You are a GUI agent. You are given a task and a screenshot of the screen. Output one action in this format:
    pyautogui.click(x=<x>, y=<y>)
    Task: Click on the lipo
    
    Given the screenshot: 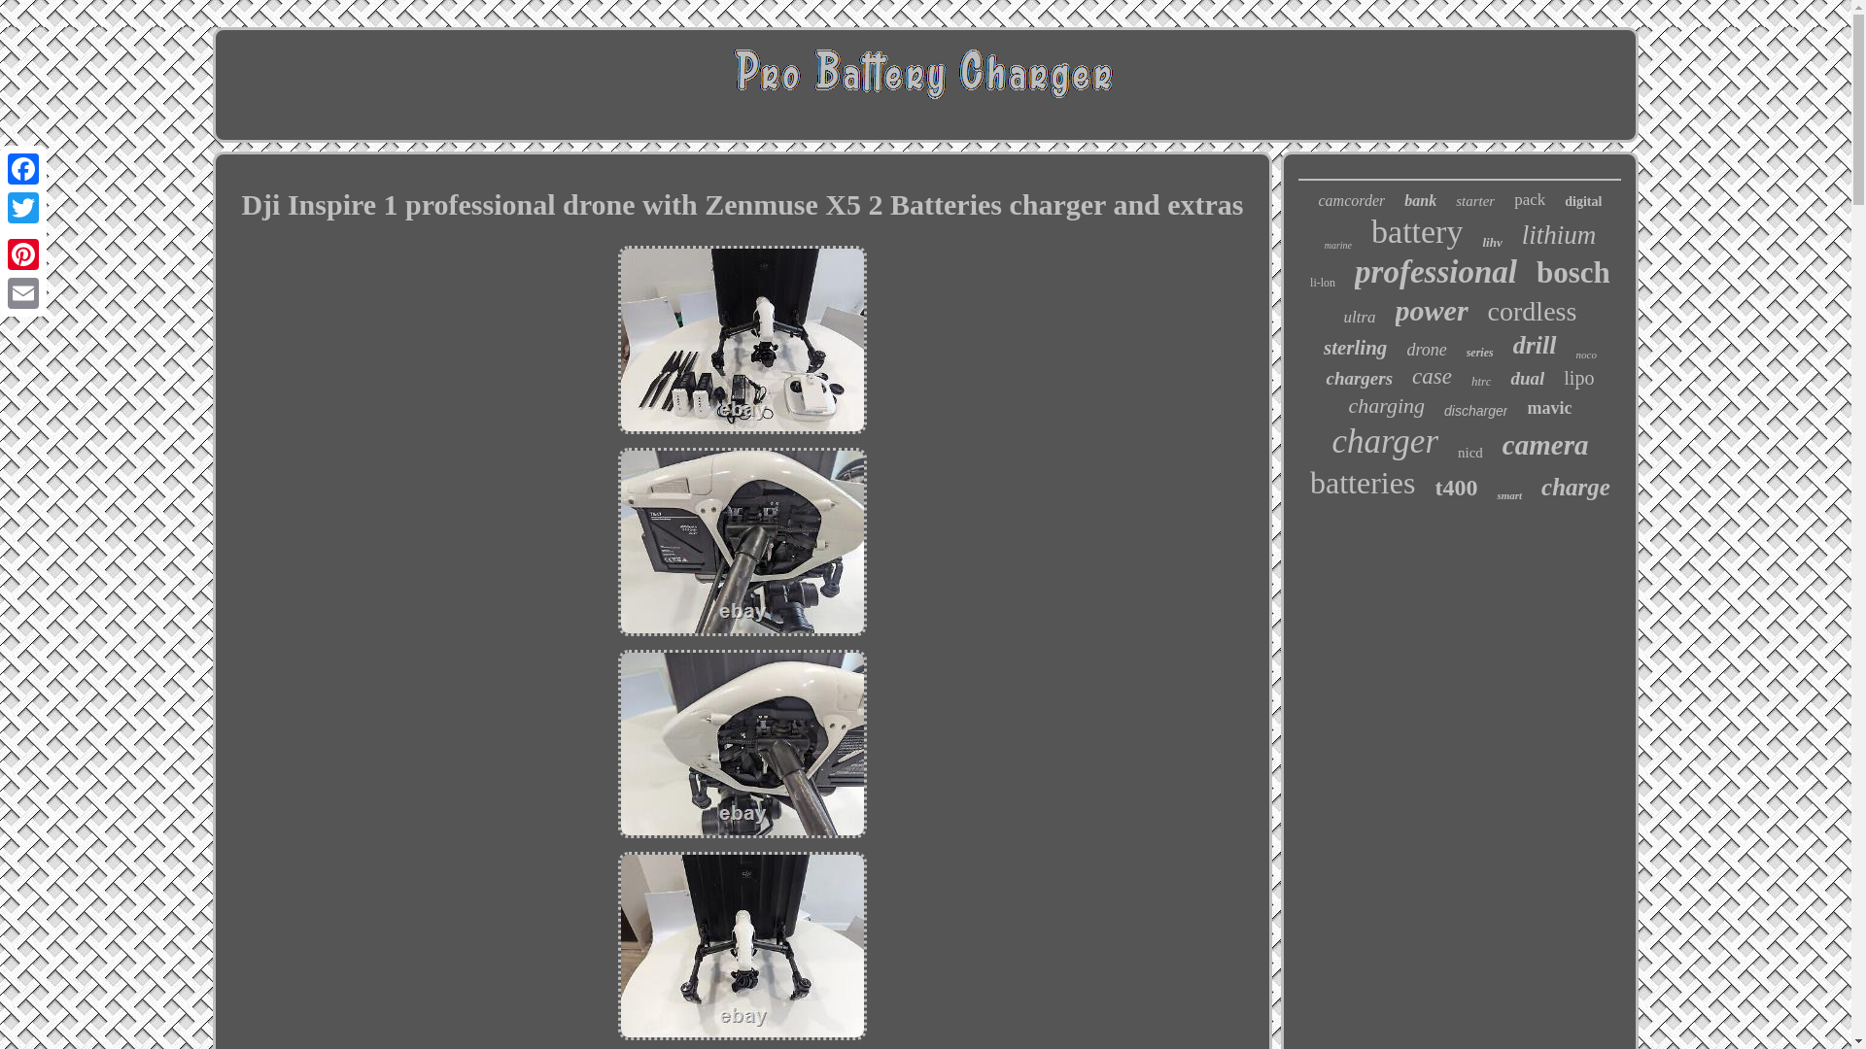 What is the action you would take?
    pyautogui.click(x=1578, y=378)
    